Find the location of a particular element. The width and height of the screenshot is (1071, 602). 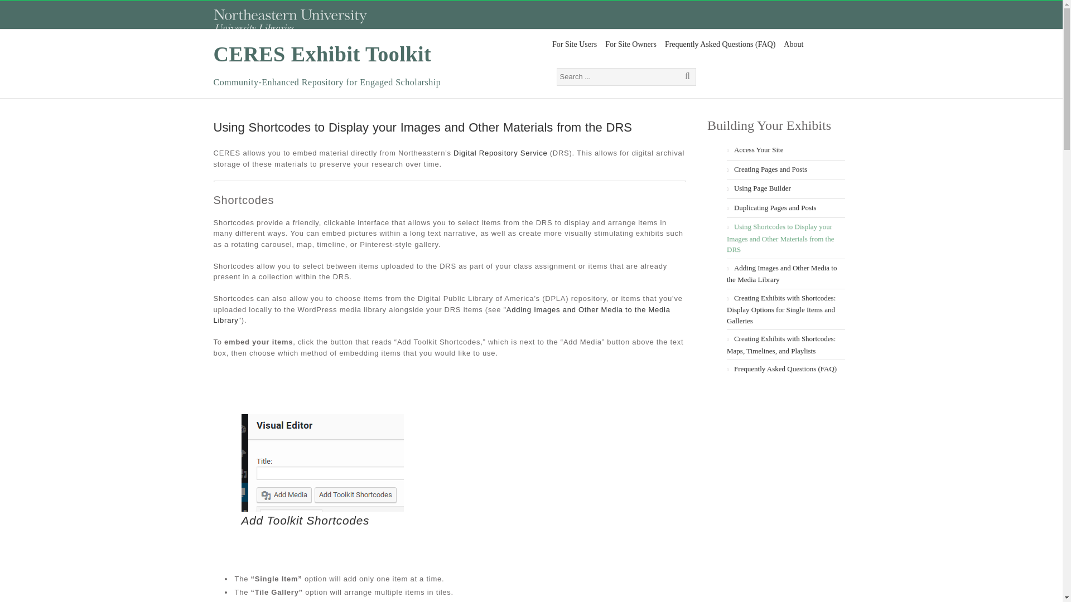

For Site Owners is located at coordinates (630, 45).